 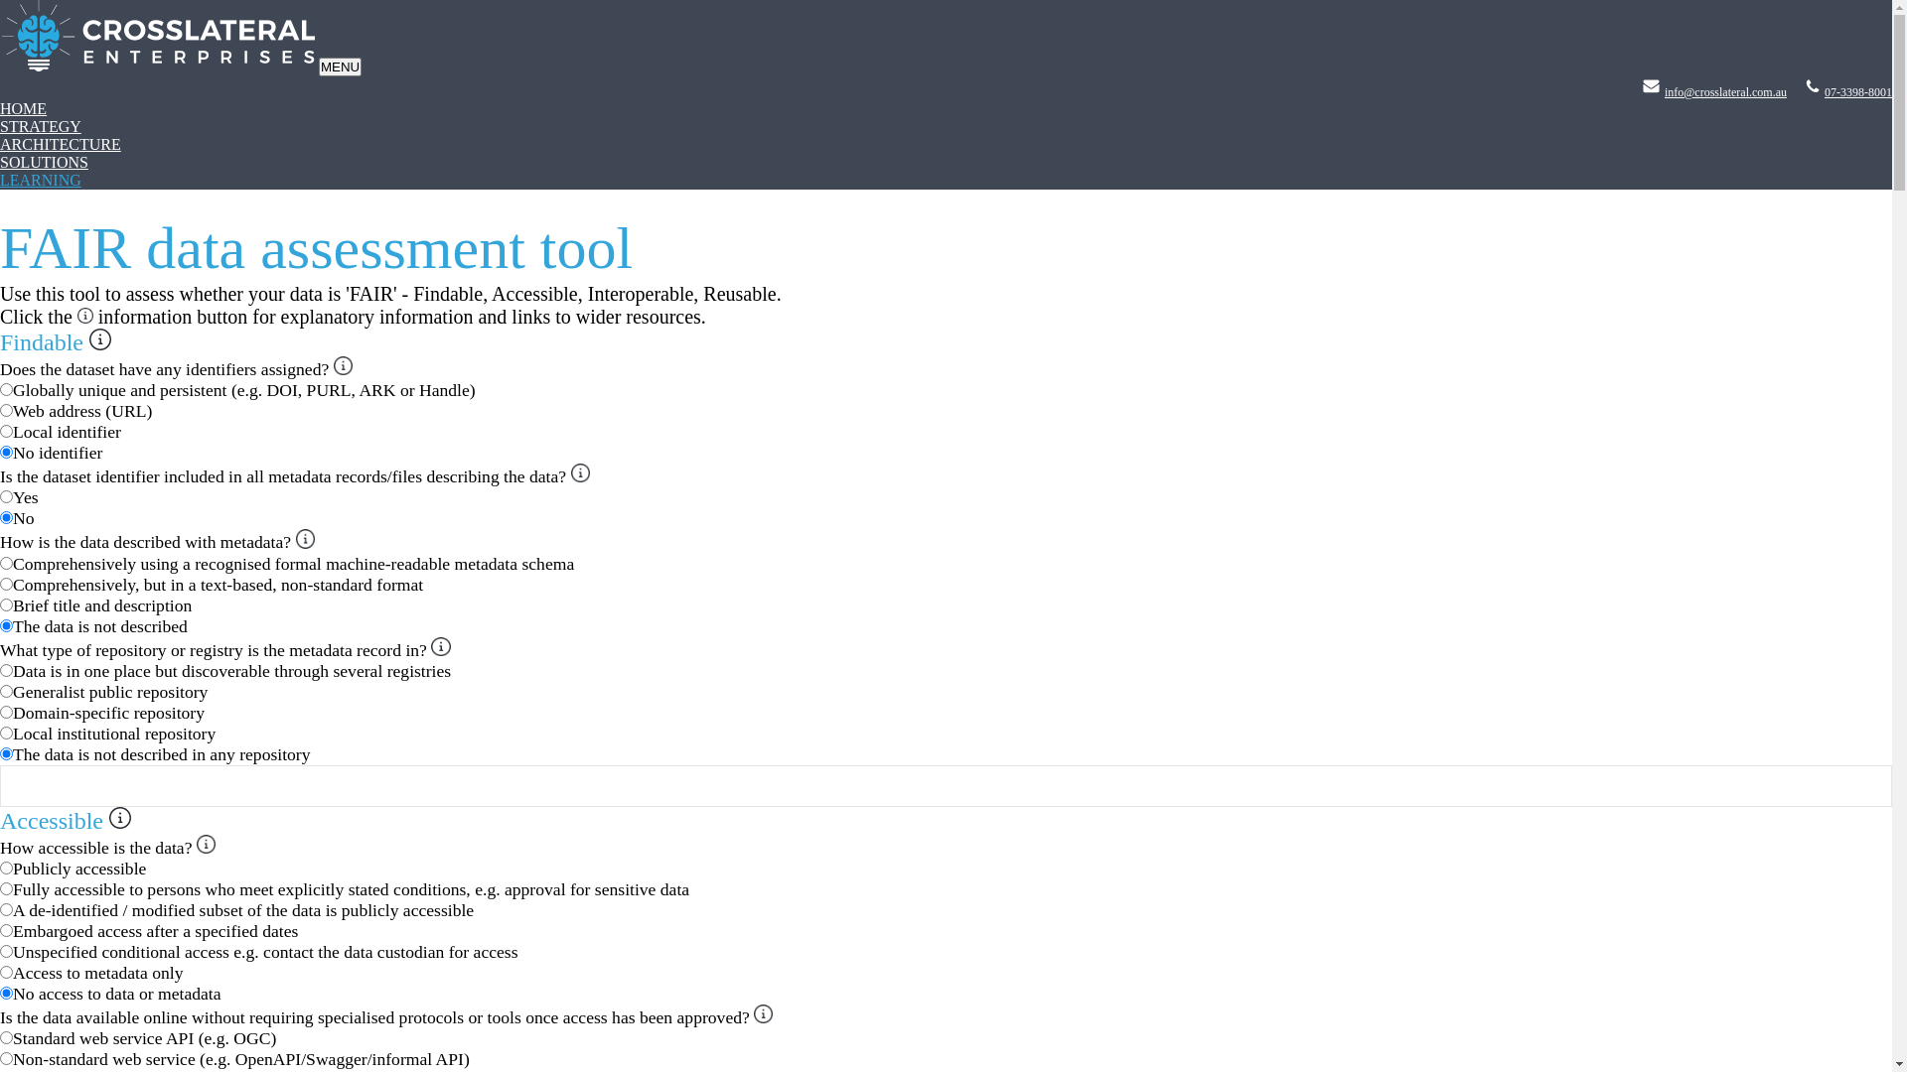 What do you see at coordinates (1726, 92) in the screenshot?
I see `info@crosslateral.com.au` at bounding box center [1726, 92].